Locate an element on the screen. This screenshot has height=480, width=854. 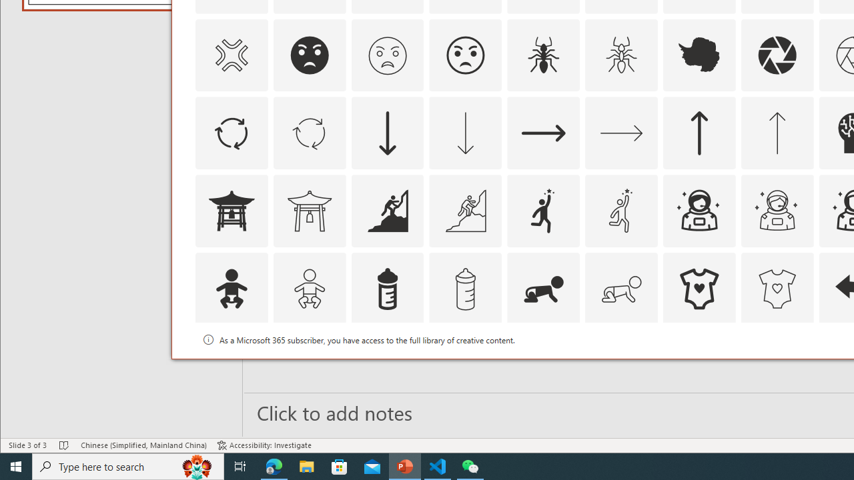
AutomationID: Icons_BabyCrawling_M is located at coordinates (622, 289).